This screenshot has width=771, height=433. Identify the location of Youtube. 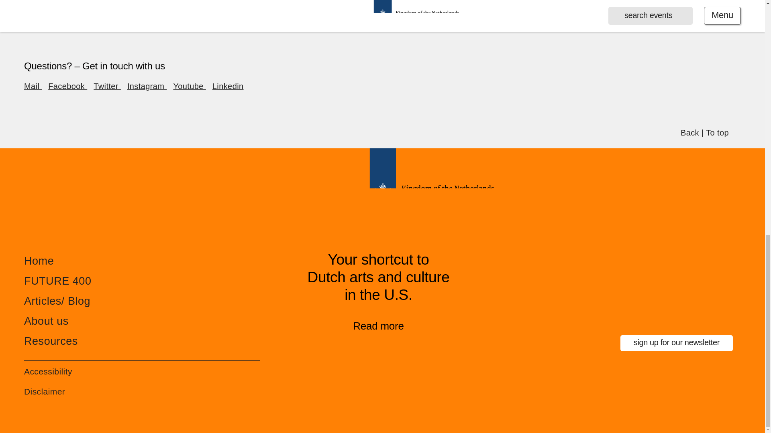
(189, 86).